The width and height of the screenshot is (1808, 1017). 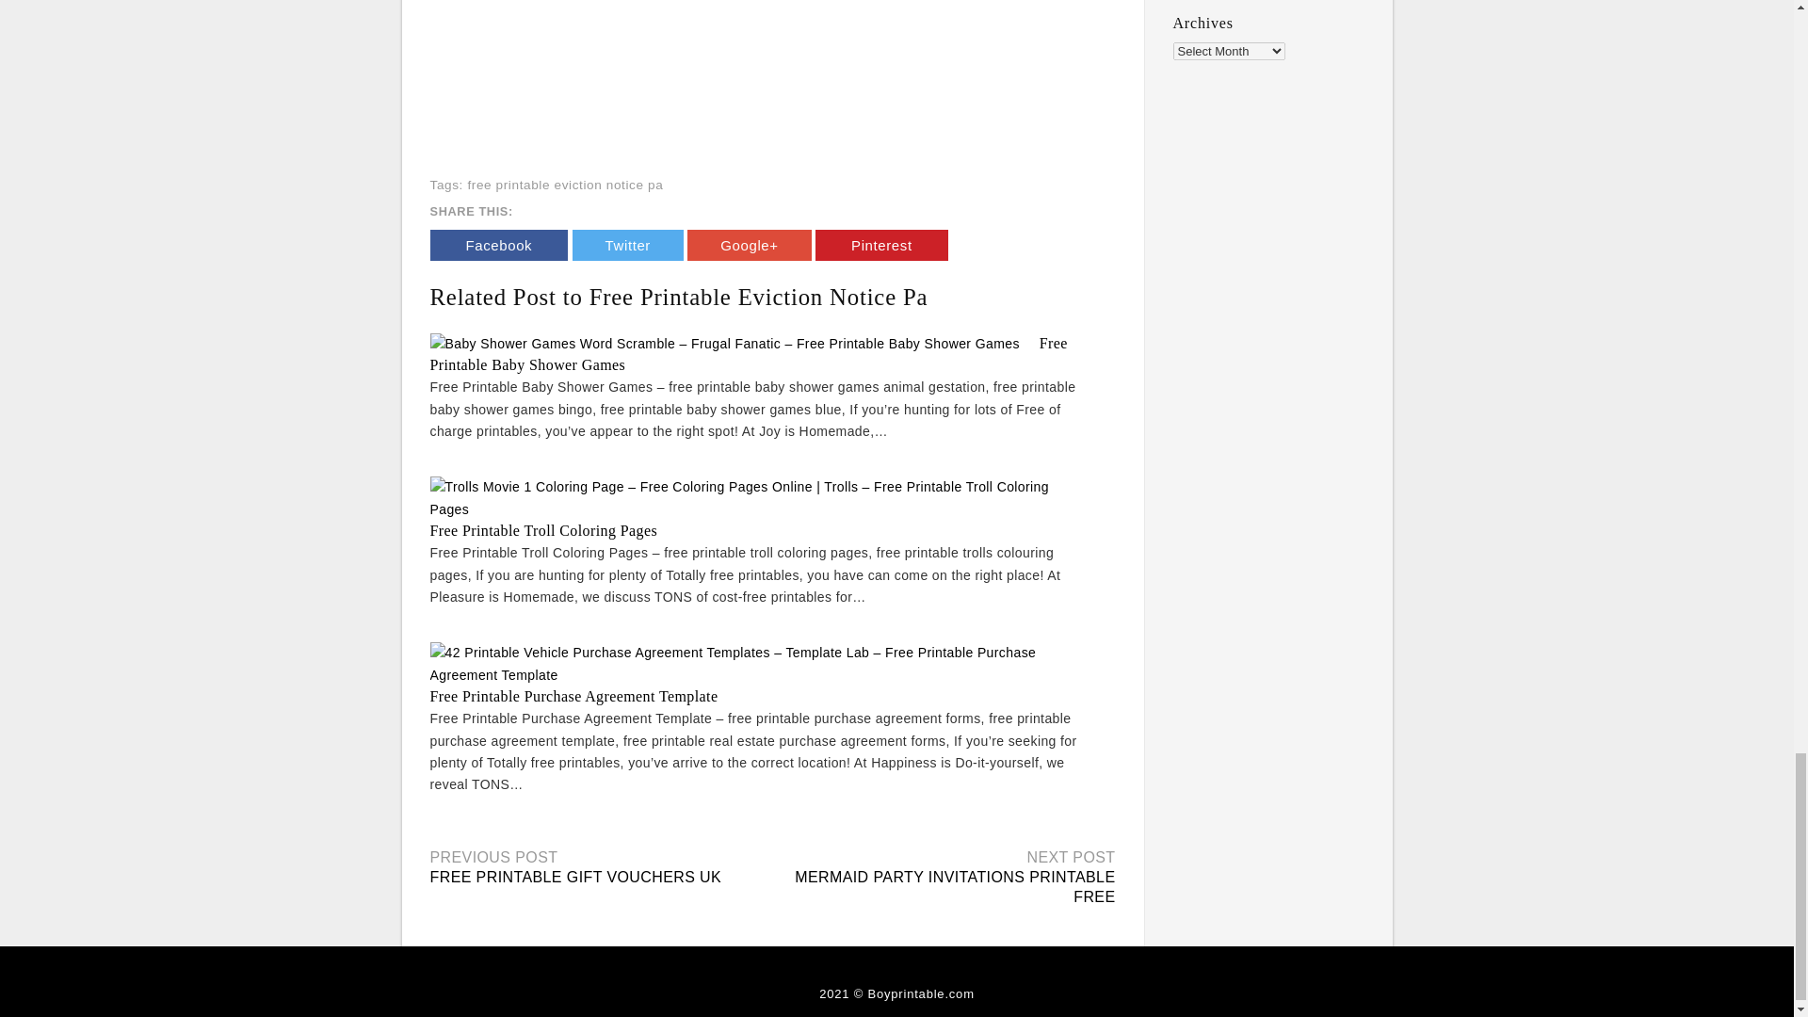 I want to click on Free Printable Baby Shower Games, so click(x=748, y=354).